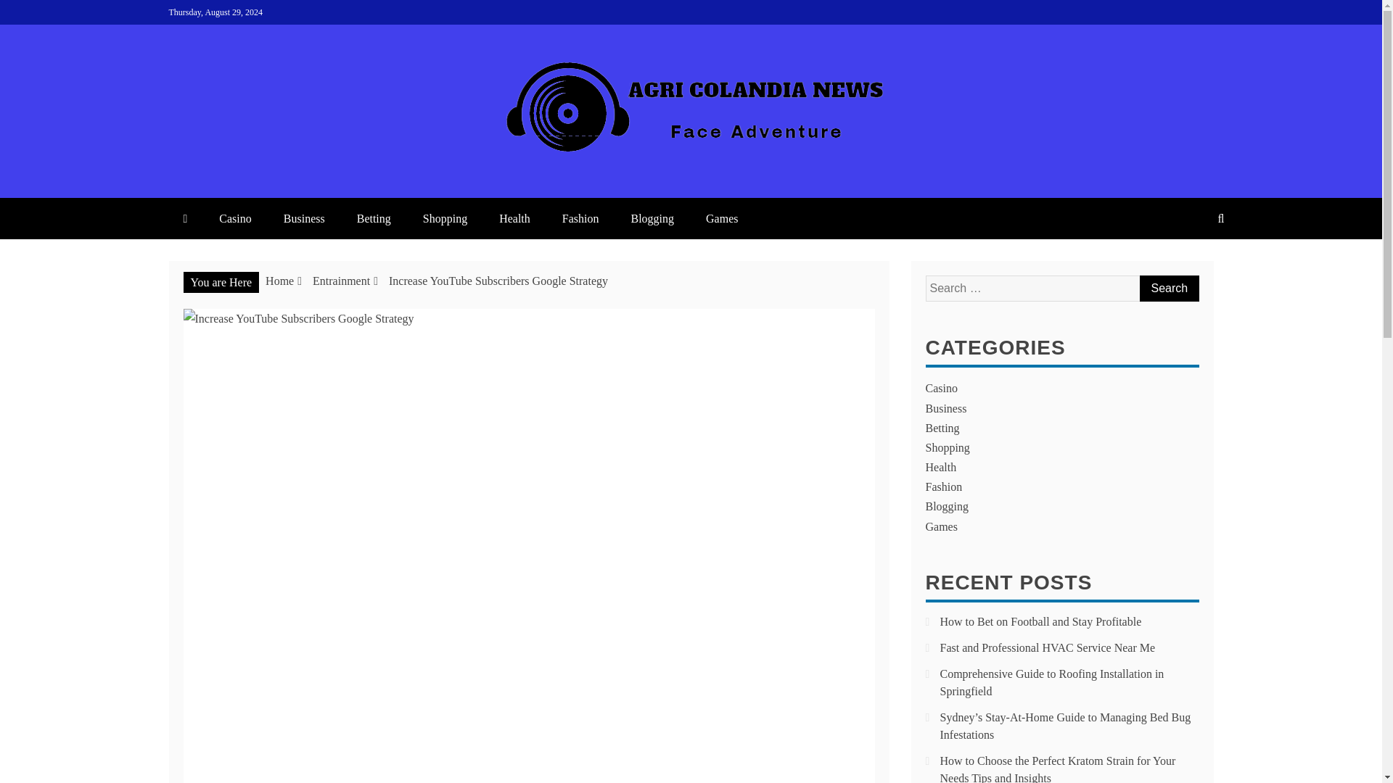 This screenshot has width=1393, height=783. What do you see at coordinates (948, 506) in the screenshot?
I see `Blogging` at bounding box center [948, 506].